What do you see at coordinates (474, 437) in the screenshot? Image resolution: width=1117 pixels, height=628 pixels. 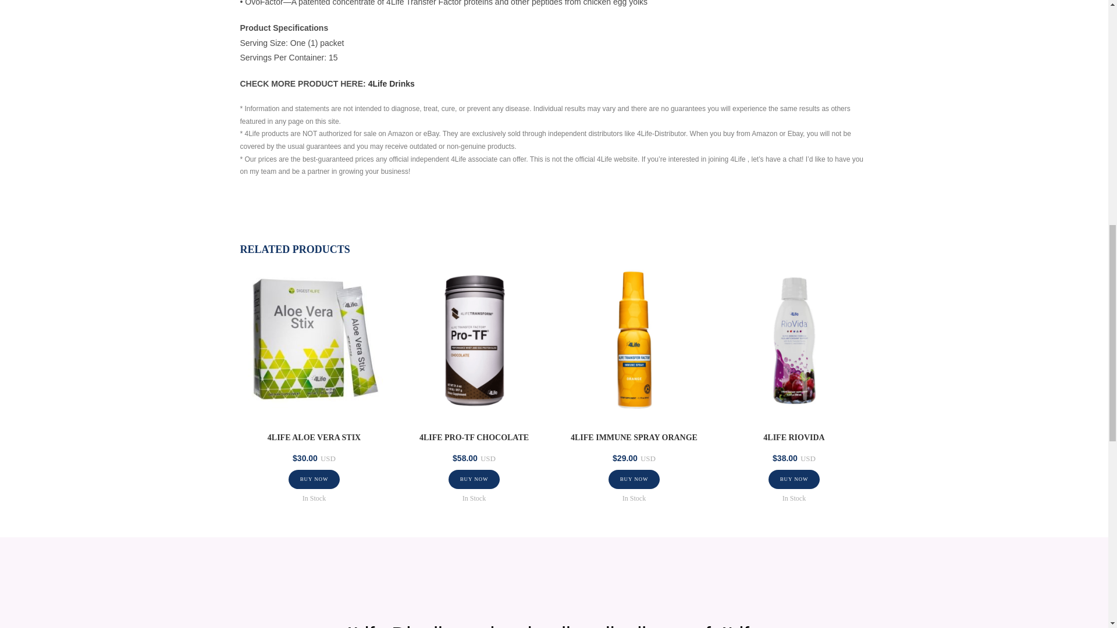 I see `4LIFE PRO-TF CHOCOLATE` at bounding box center [474, 437].